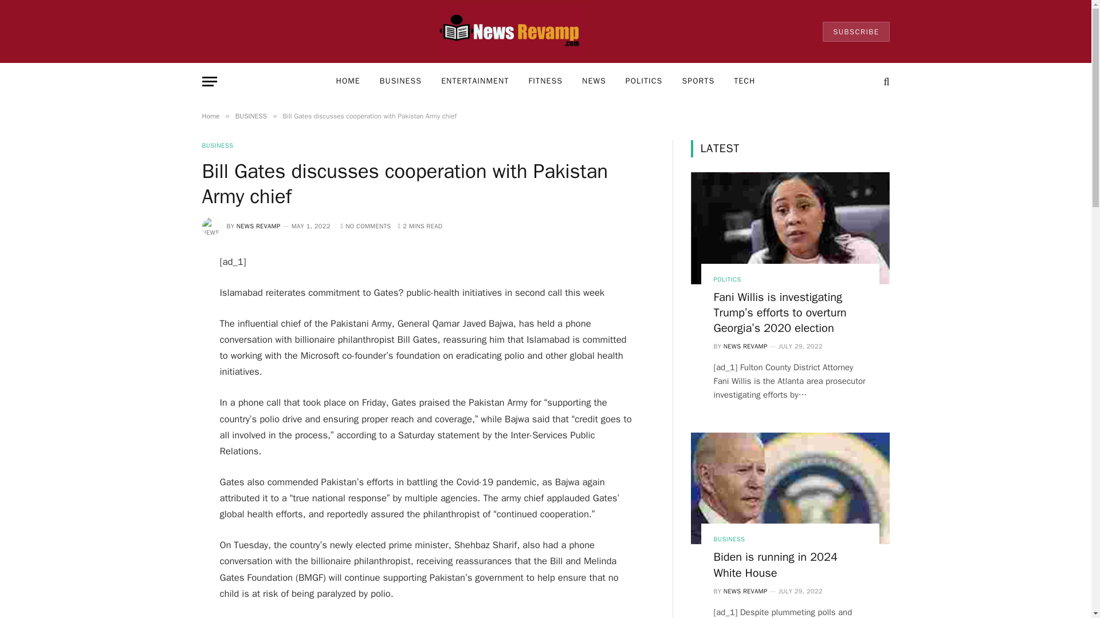 This screenshot has width=1100, height=618. I want to click on SPORTS, so click(698, 81).